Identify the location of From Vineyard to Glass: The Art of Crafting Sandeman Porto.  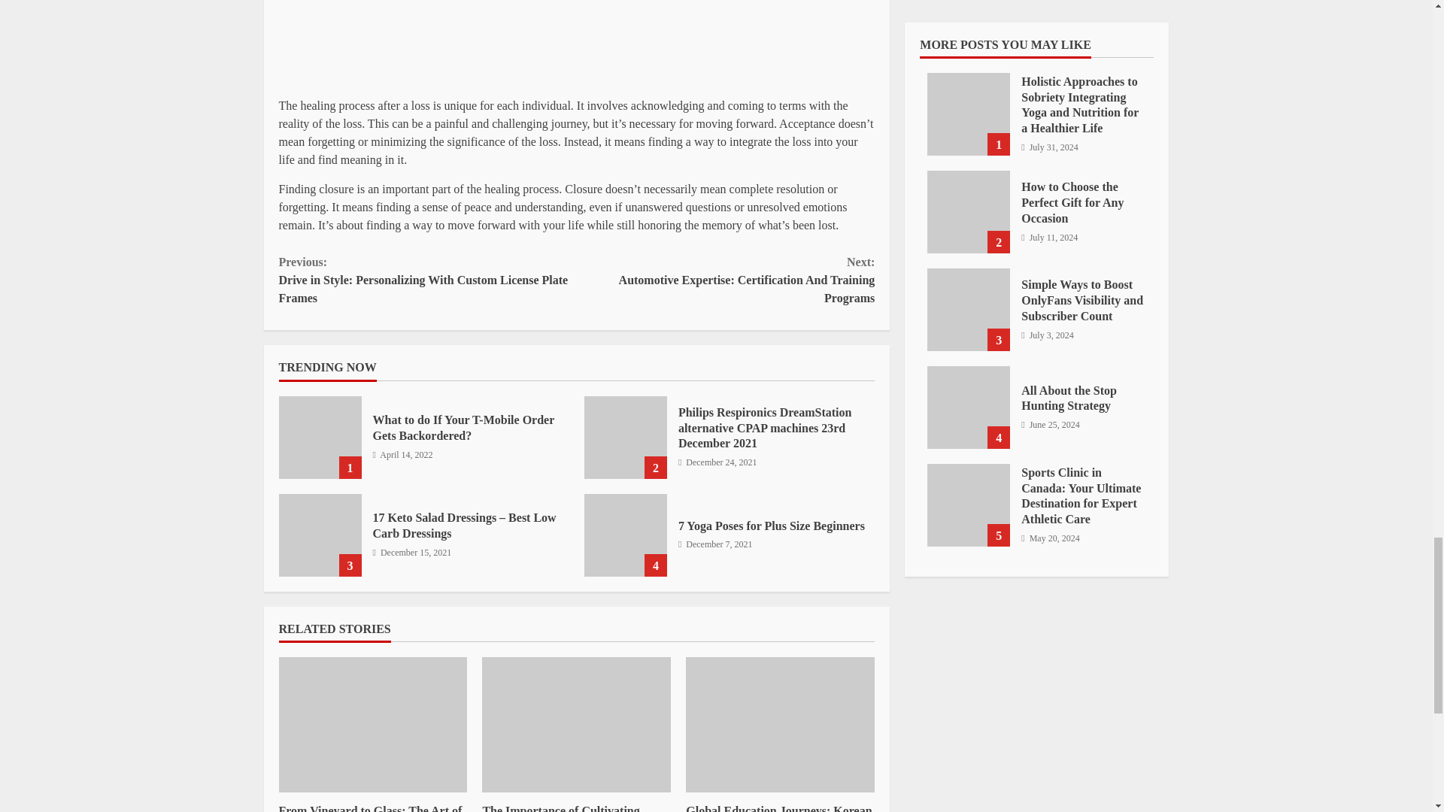
(370, 808).